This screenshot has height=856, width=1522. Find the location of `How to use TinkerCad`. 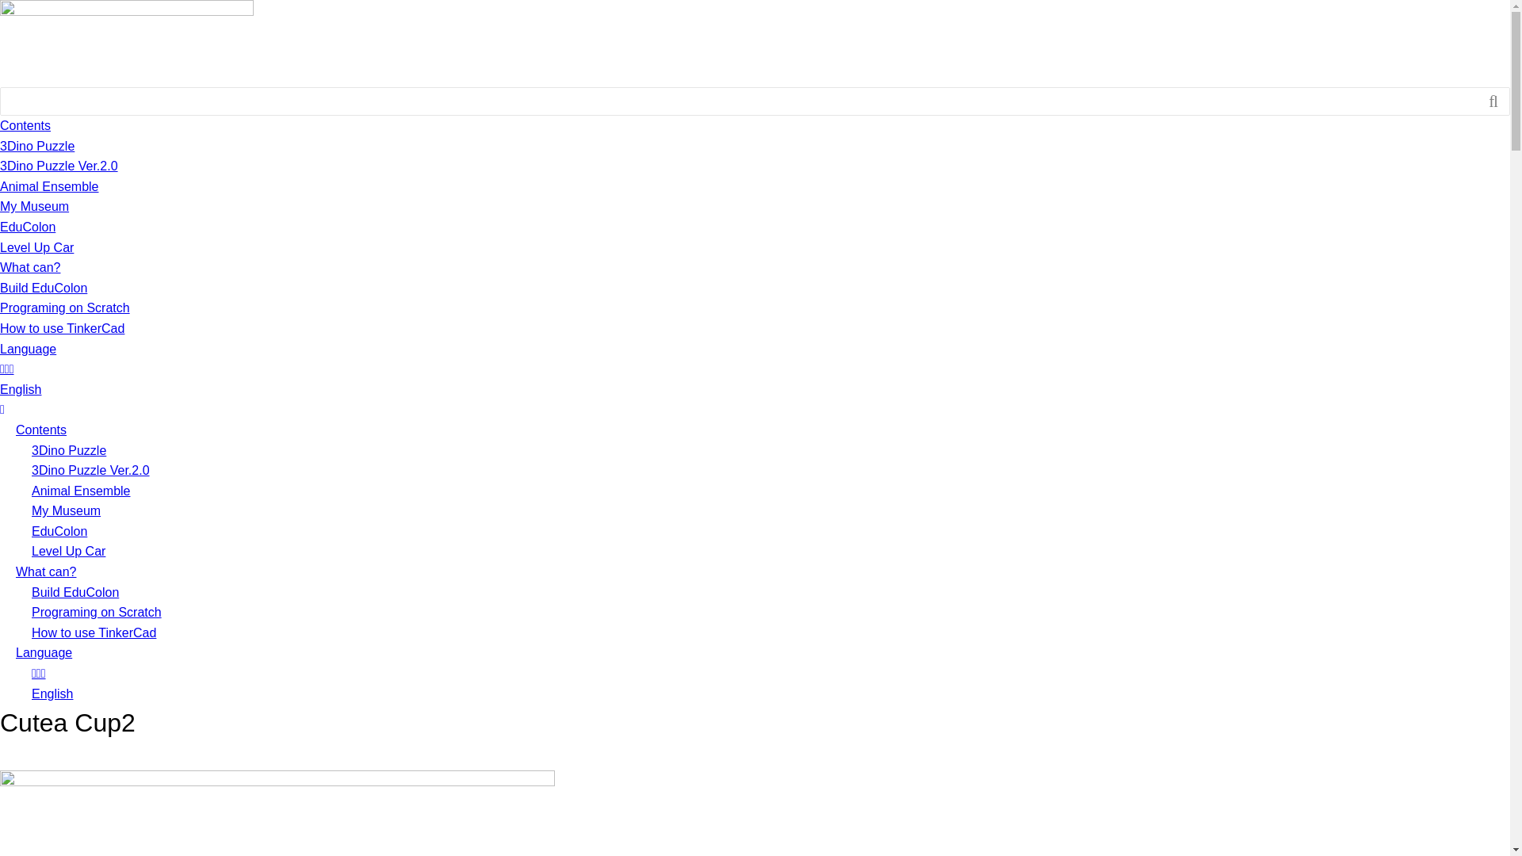

How to use TinkerCad is located at coordinates (62, 328).